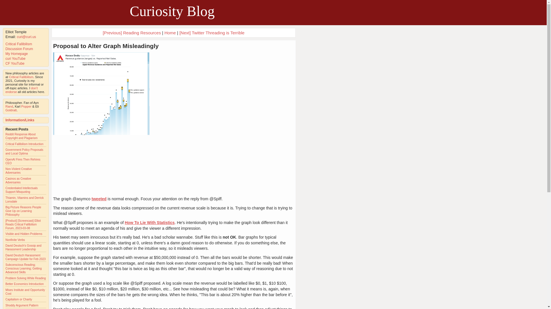 The width and height of the screenshot is (551, 309). Describe the element at coordinates (23, 161) in the screenshot. I see `OpenAI Fires Then Rehires CEO` at that location.